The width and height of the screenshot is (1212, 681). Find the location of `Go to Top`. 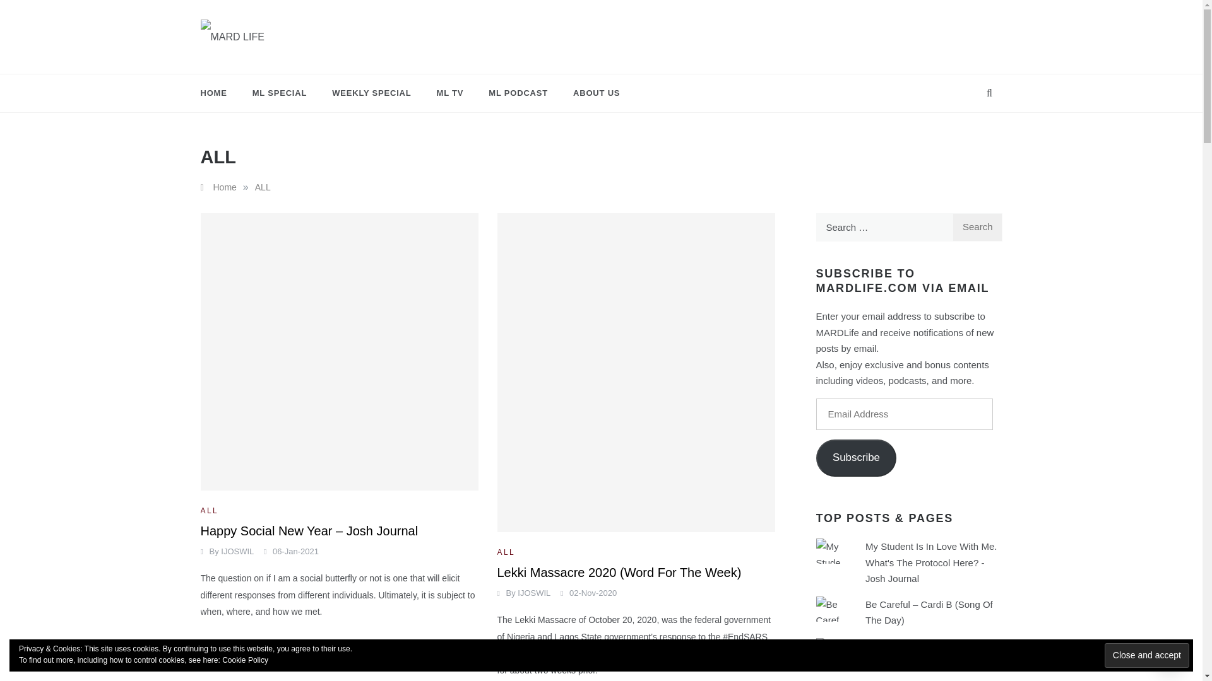

Go to Top is located at coordinates (1170, 655).